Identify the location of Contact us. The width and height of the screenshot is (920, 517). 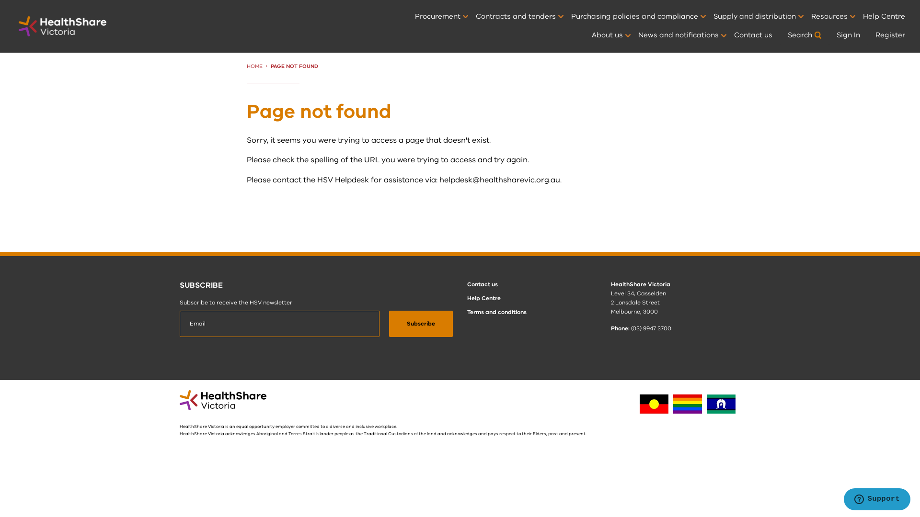
(483, 284).